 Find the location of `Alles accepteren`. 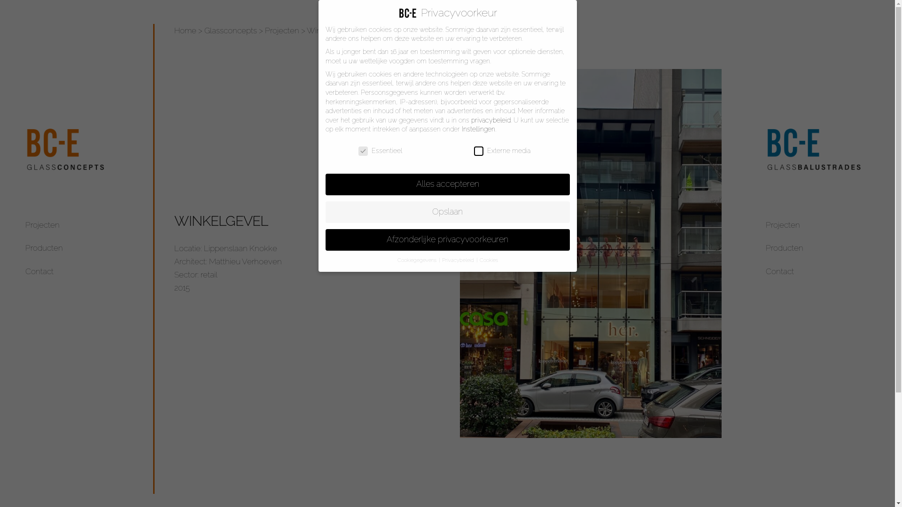

Alles accepteren is located at coordinates (447, 184).